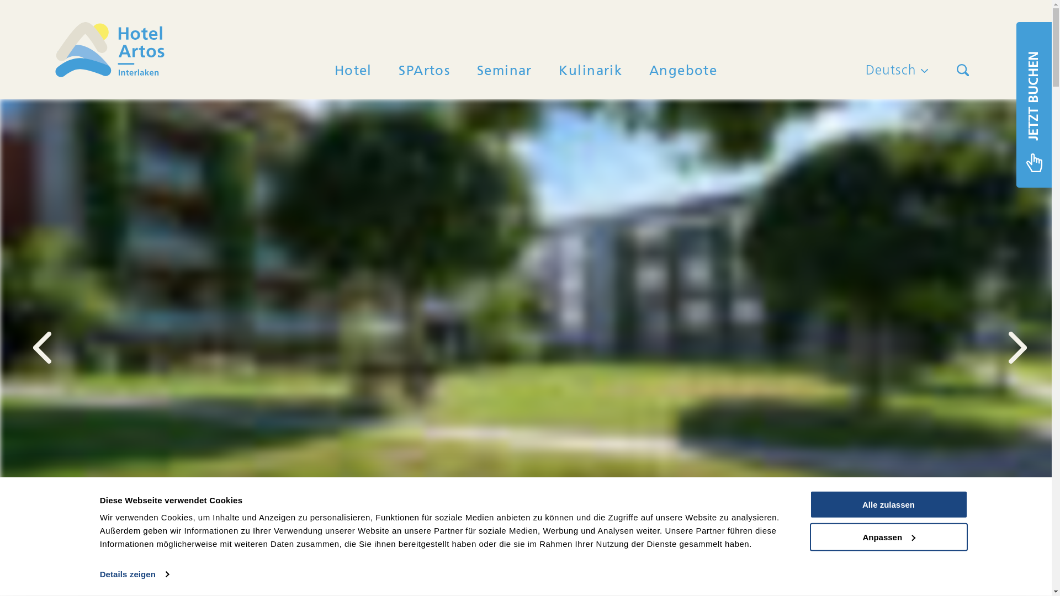  Describe the element at coordinates (888, 538) in the screenshot. I see `Anpassen` at that location.